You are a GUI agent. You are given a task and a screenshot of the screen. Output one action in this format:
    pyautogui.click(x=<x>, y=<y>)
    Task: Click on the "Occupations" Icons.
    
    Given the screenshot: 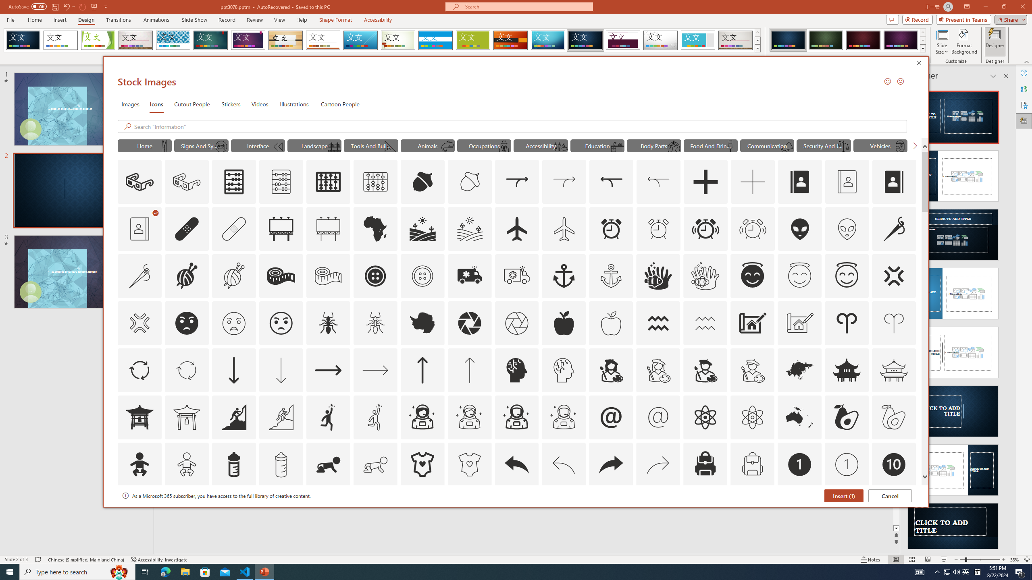 What is the action you would take?
    pyautogui.click(x=484, y=145)
    